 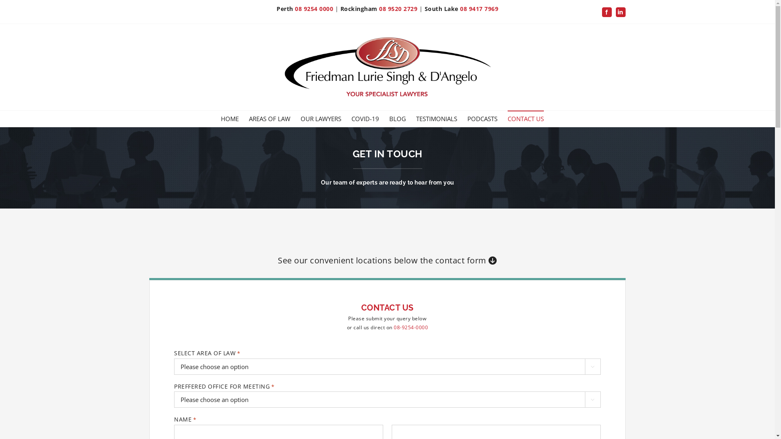 What do you see at coordinates (398, 9) in the screenshot?
I see `08 9520 2729` at bounding box center [398, 9].